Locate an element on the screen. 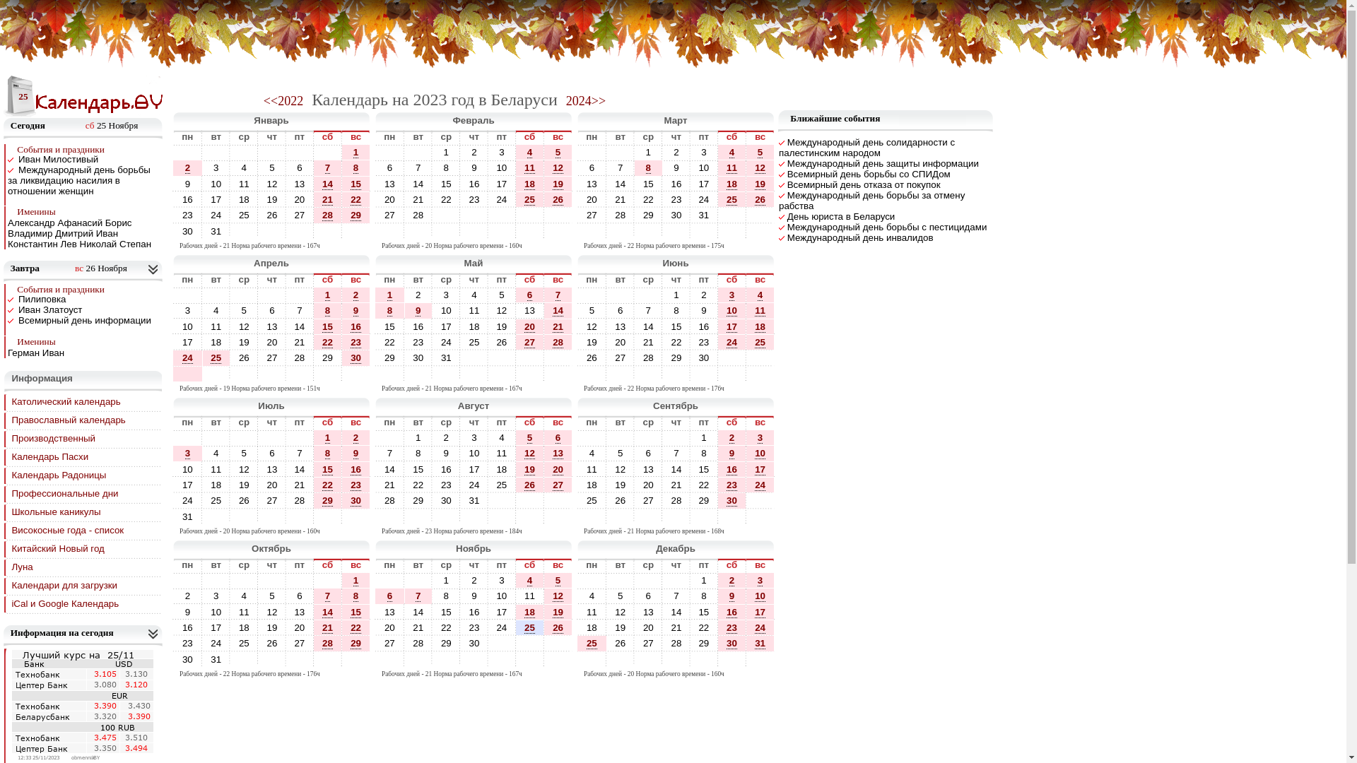 The height and width of the screenshot is (763, 1357). 29 is located at coordinates (356, 215).